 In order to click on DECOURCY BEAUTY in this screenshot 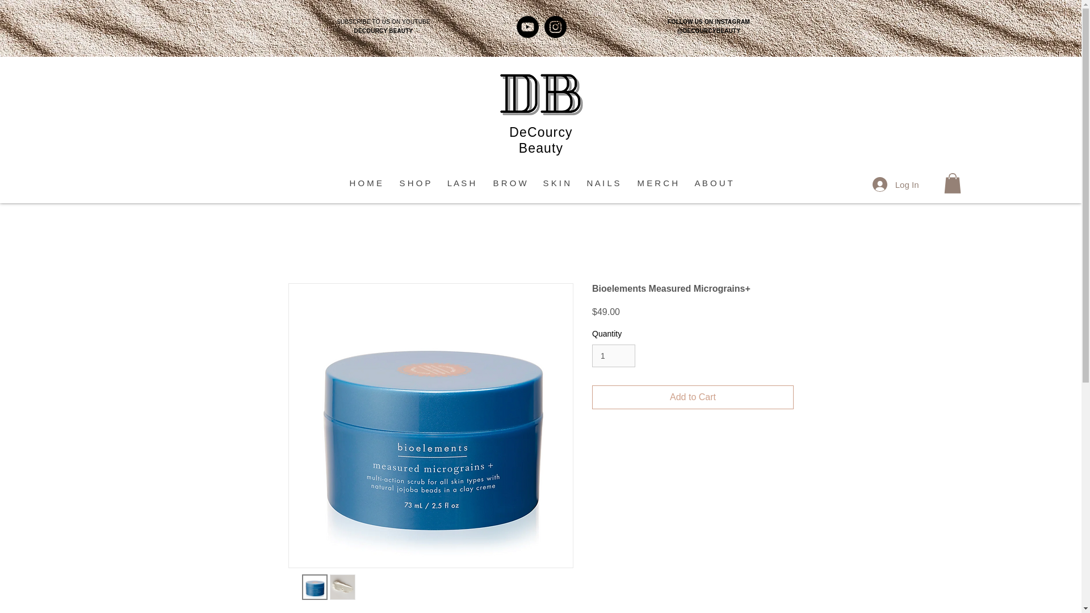, I will do `click(384, 31)`.